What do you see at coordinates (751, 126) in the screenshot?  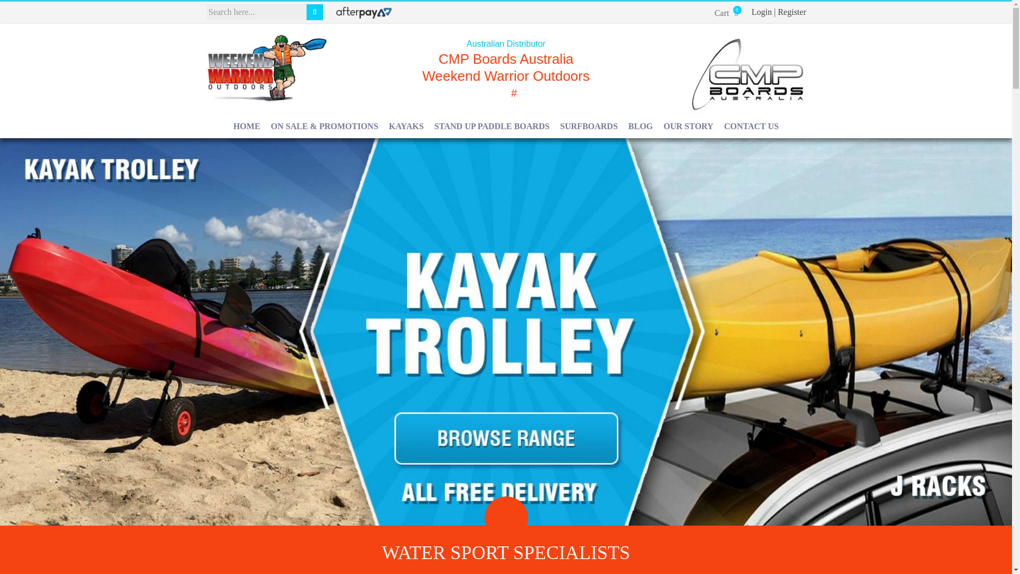 I see `CONTACT US` at bounding box center [751, 126].